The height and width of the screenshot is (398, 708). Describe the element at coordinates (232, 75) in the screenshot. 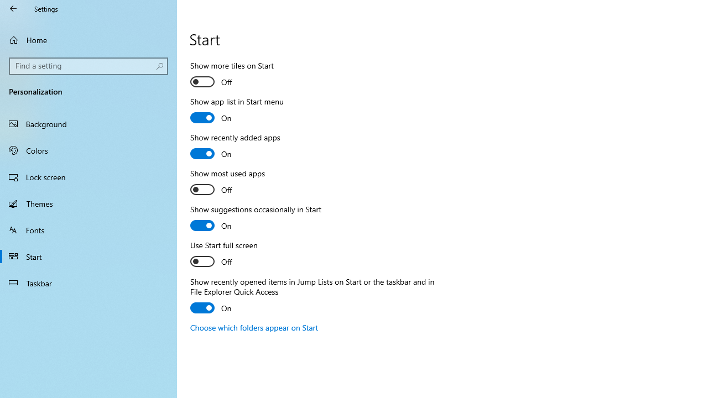

I see `Show more tiles on Start` at that location.